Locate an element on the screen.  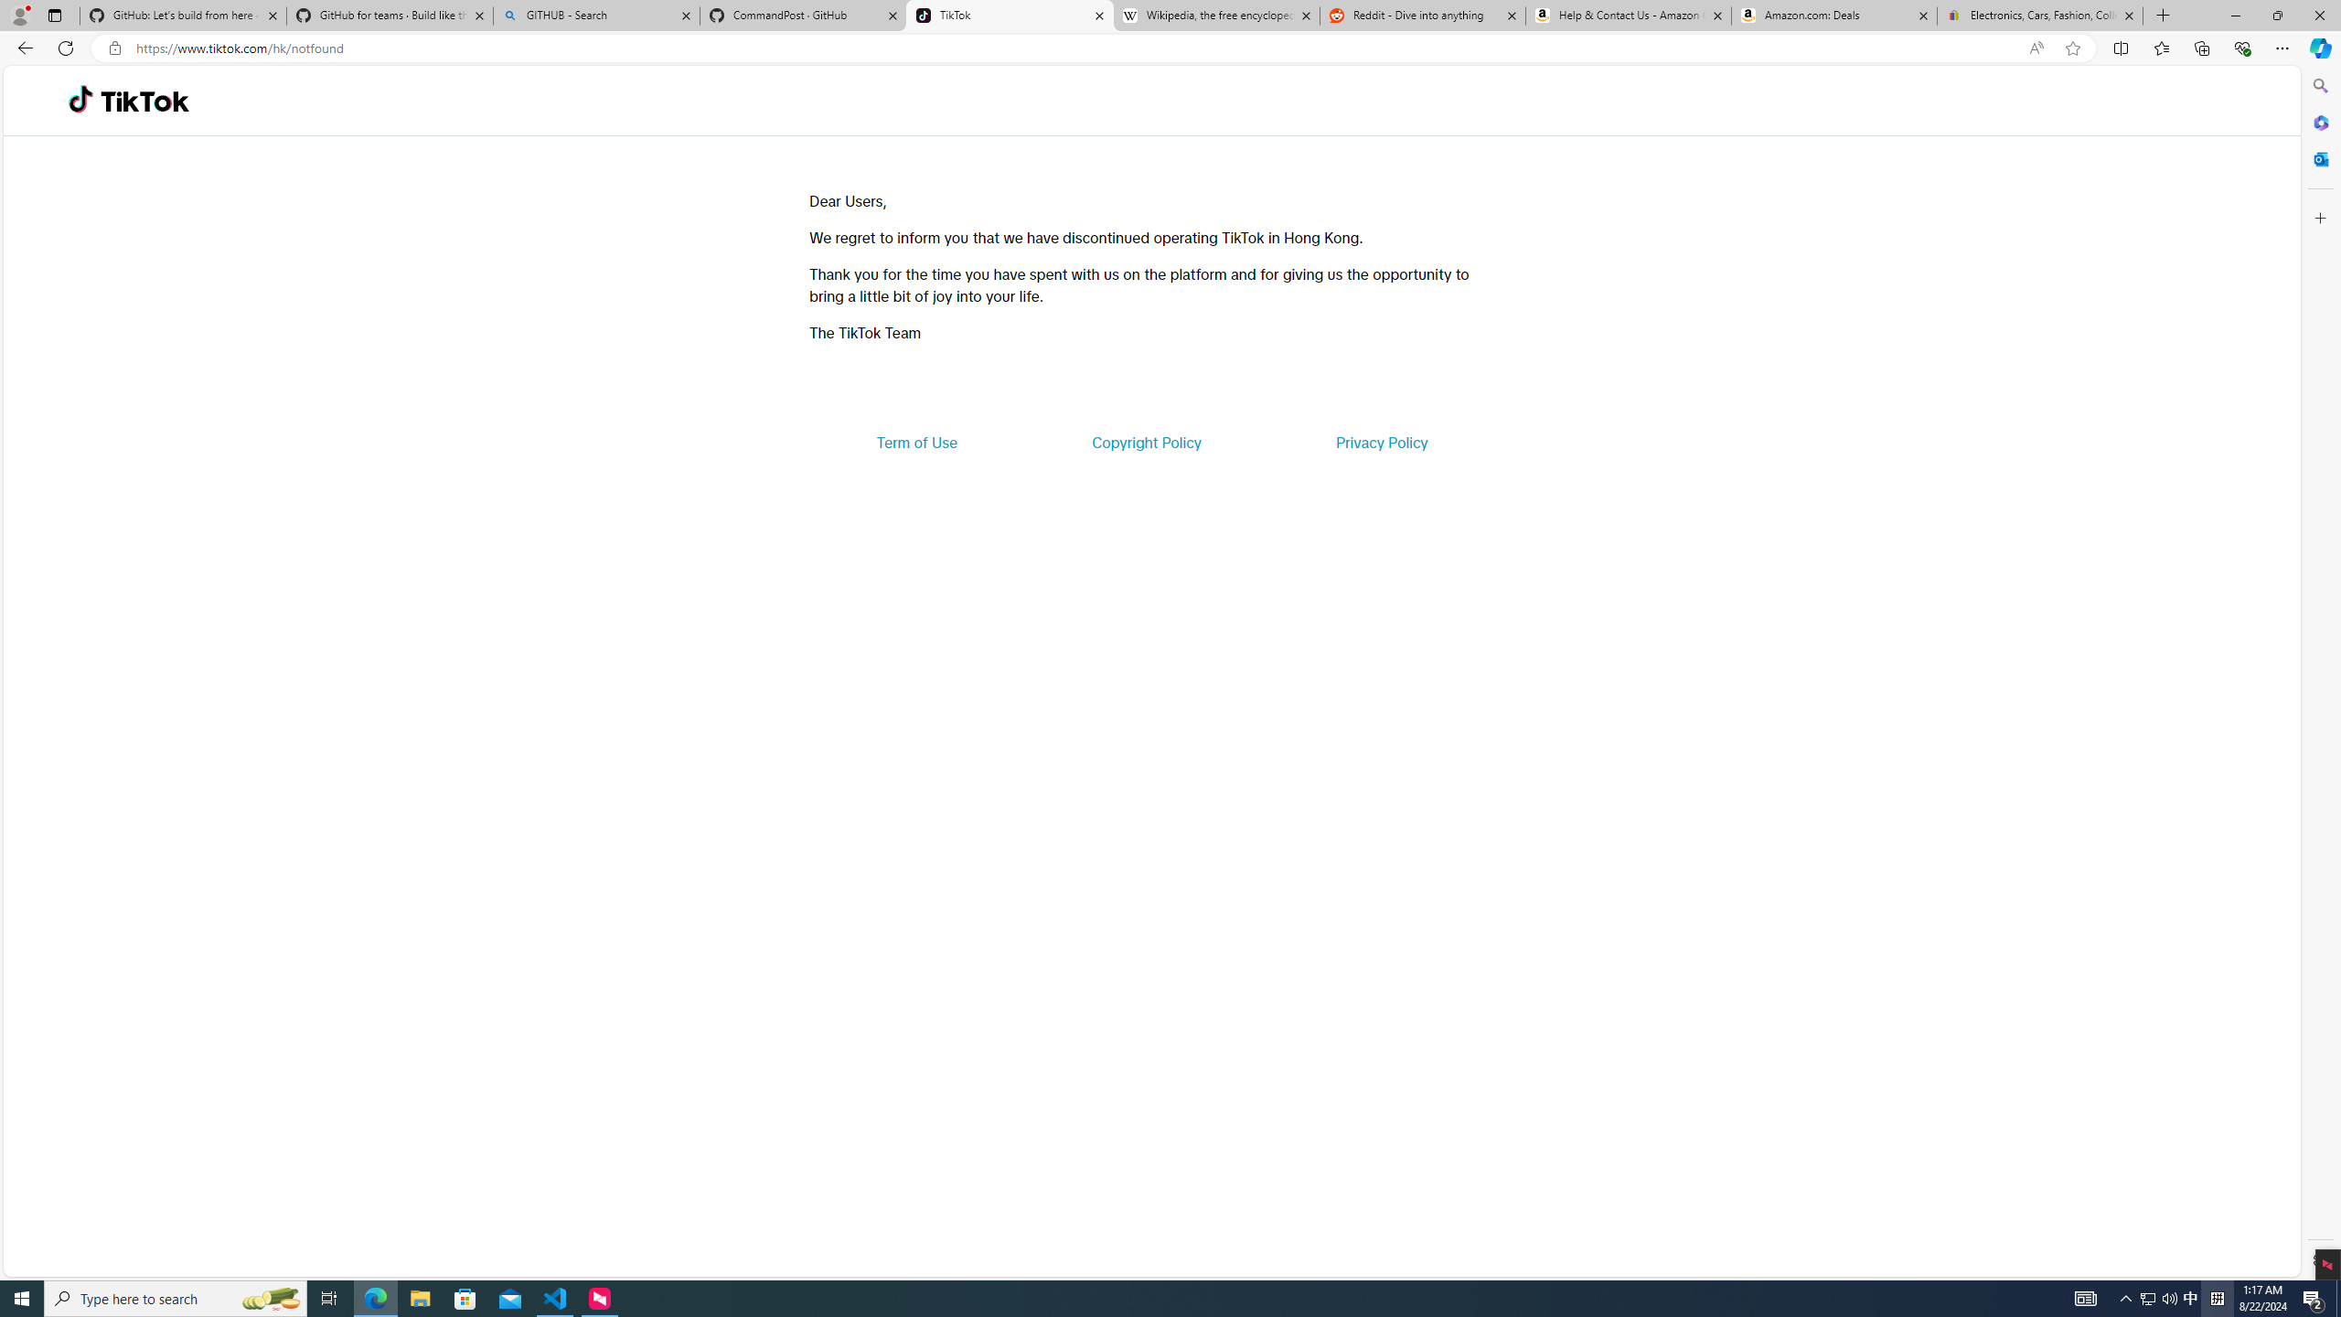
TikTok is located at coordinates (144, 101).